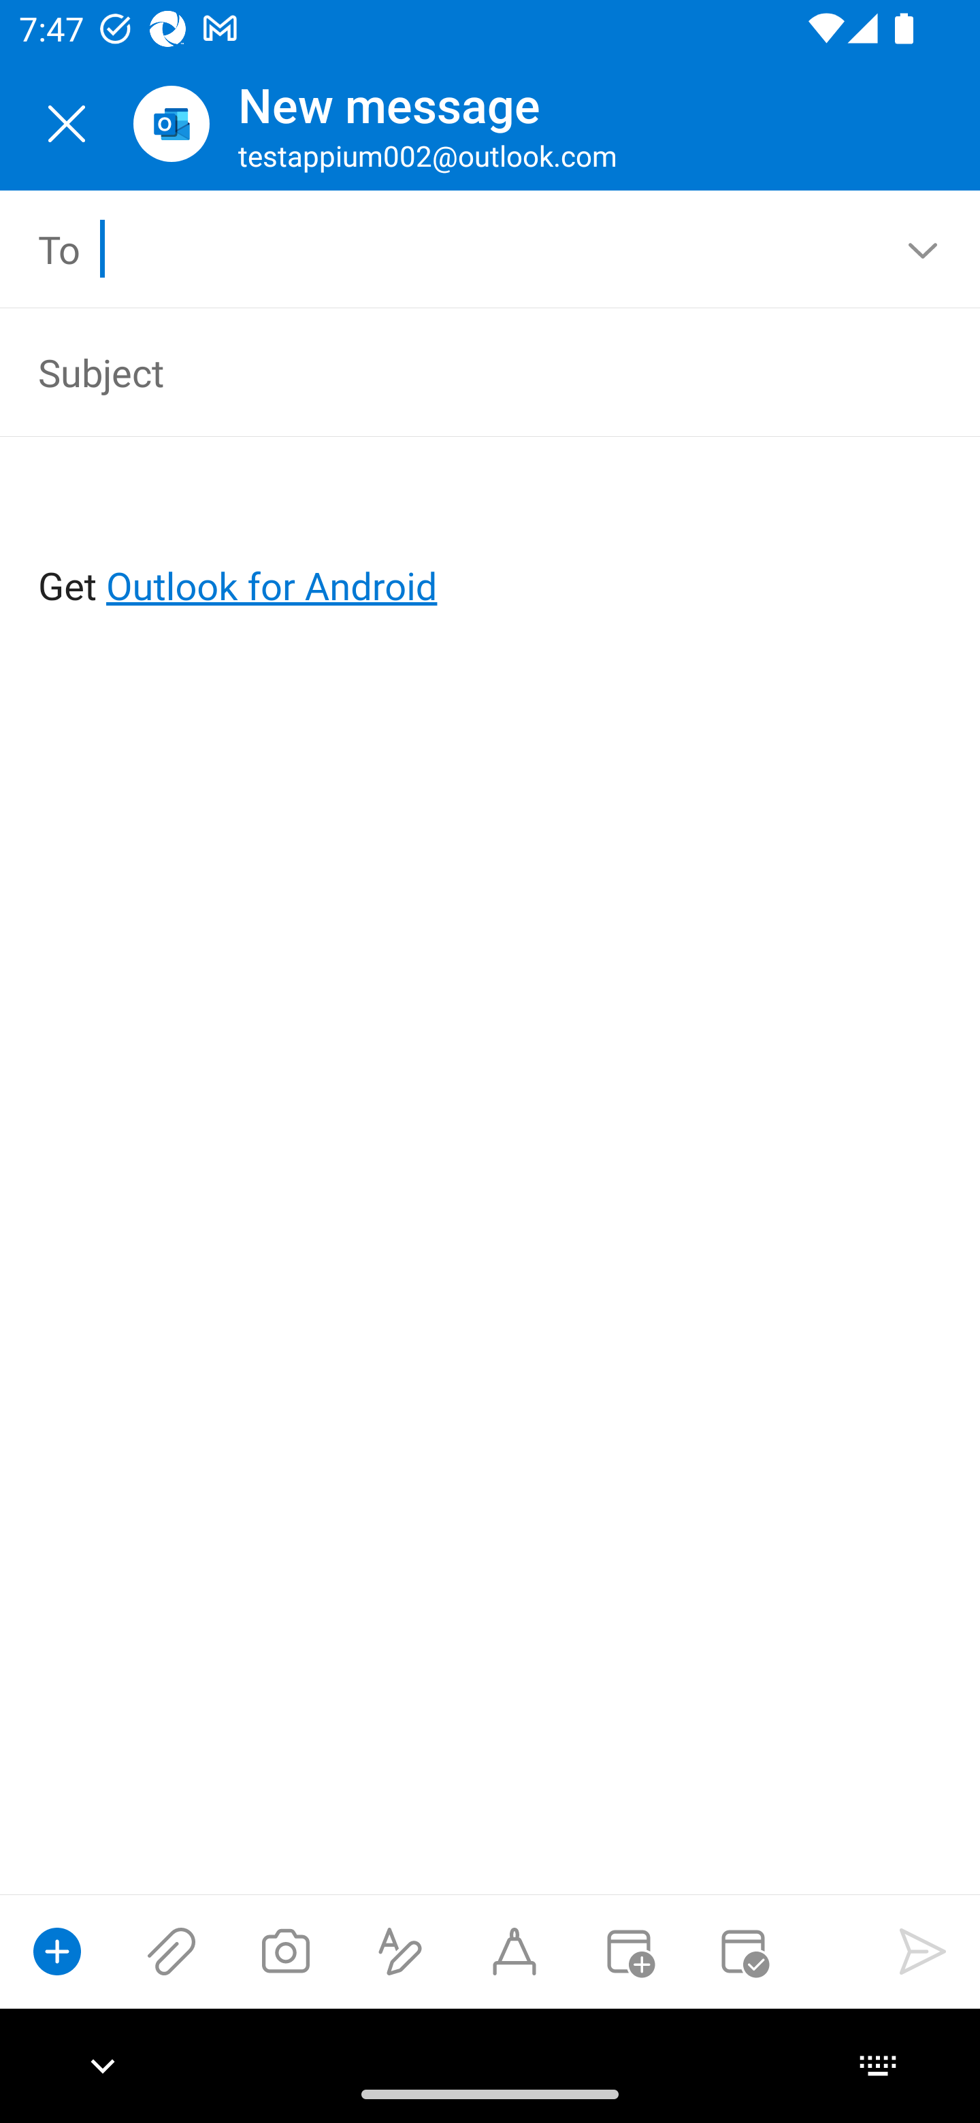 This screenshot has width=980, height=2123. Describe the element at coordinates (743, 1951) in the screenshot. I see `Send availability` at that location.